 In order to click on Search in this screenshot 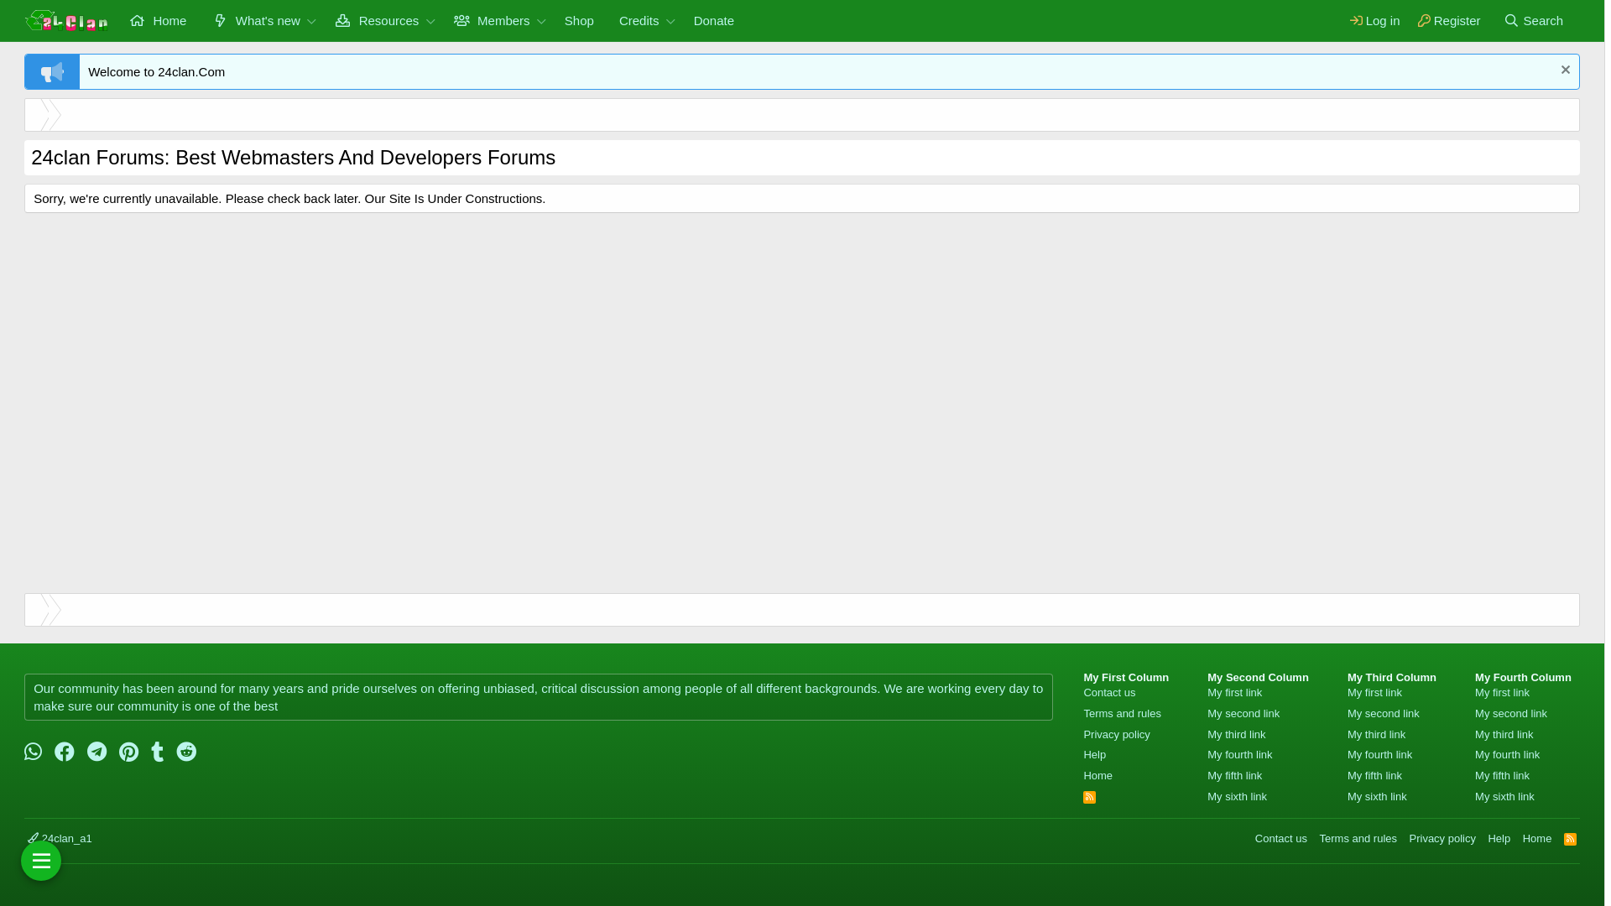, I will do `click(1534, 20)`.